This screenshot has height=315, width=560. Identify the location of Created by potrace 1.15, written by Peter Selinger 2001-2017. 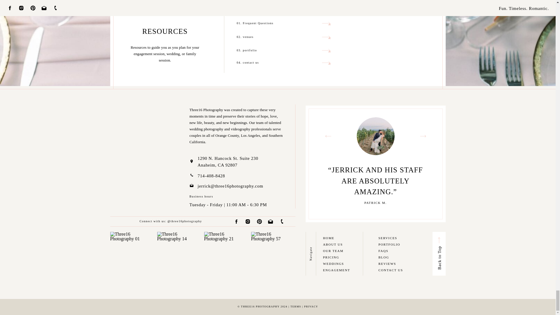
(326, 50).